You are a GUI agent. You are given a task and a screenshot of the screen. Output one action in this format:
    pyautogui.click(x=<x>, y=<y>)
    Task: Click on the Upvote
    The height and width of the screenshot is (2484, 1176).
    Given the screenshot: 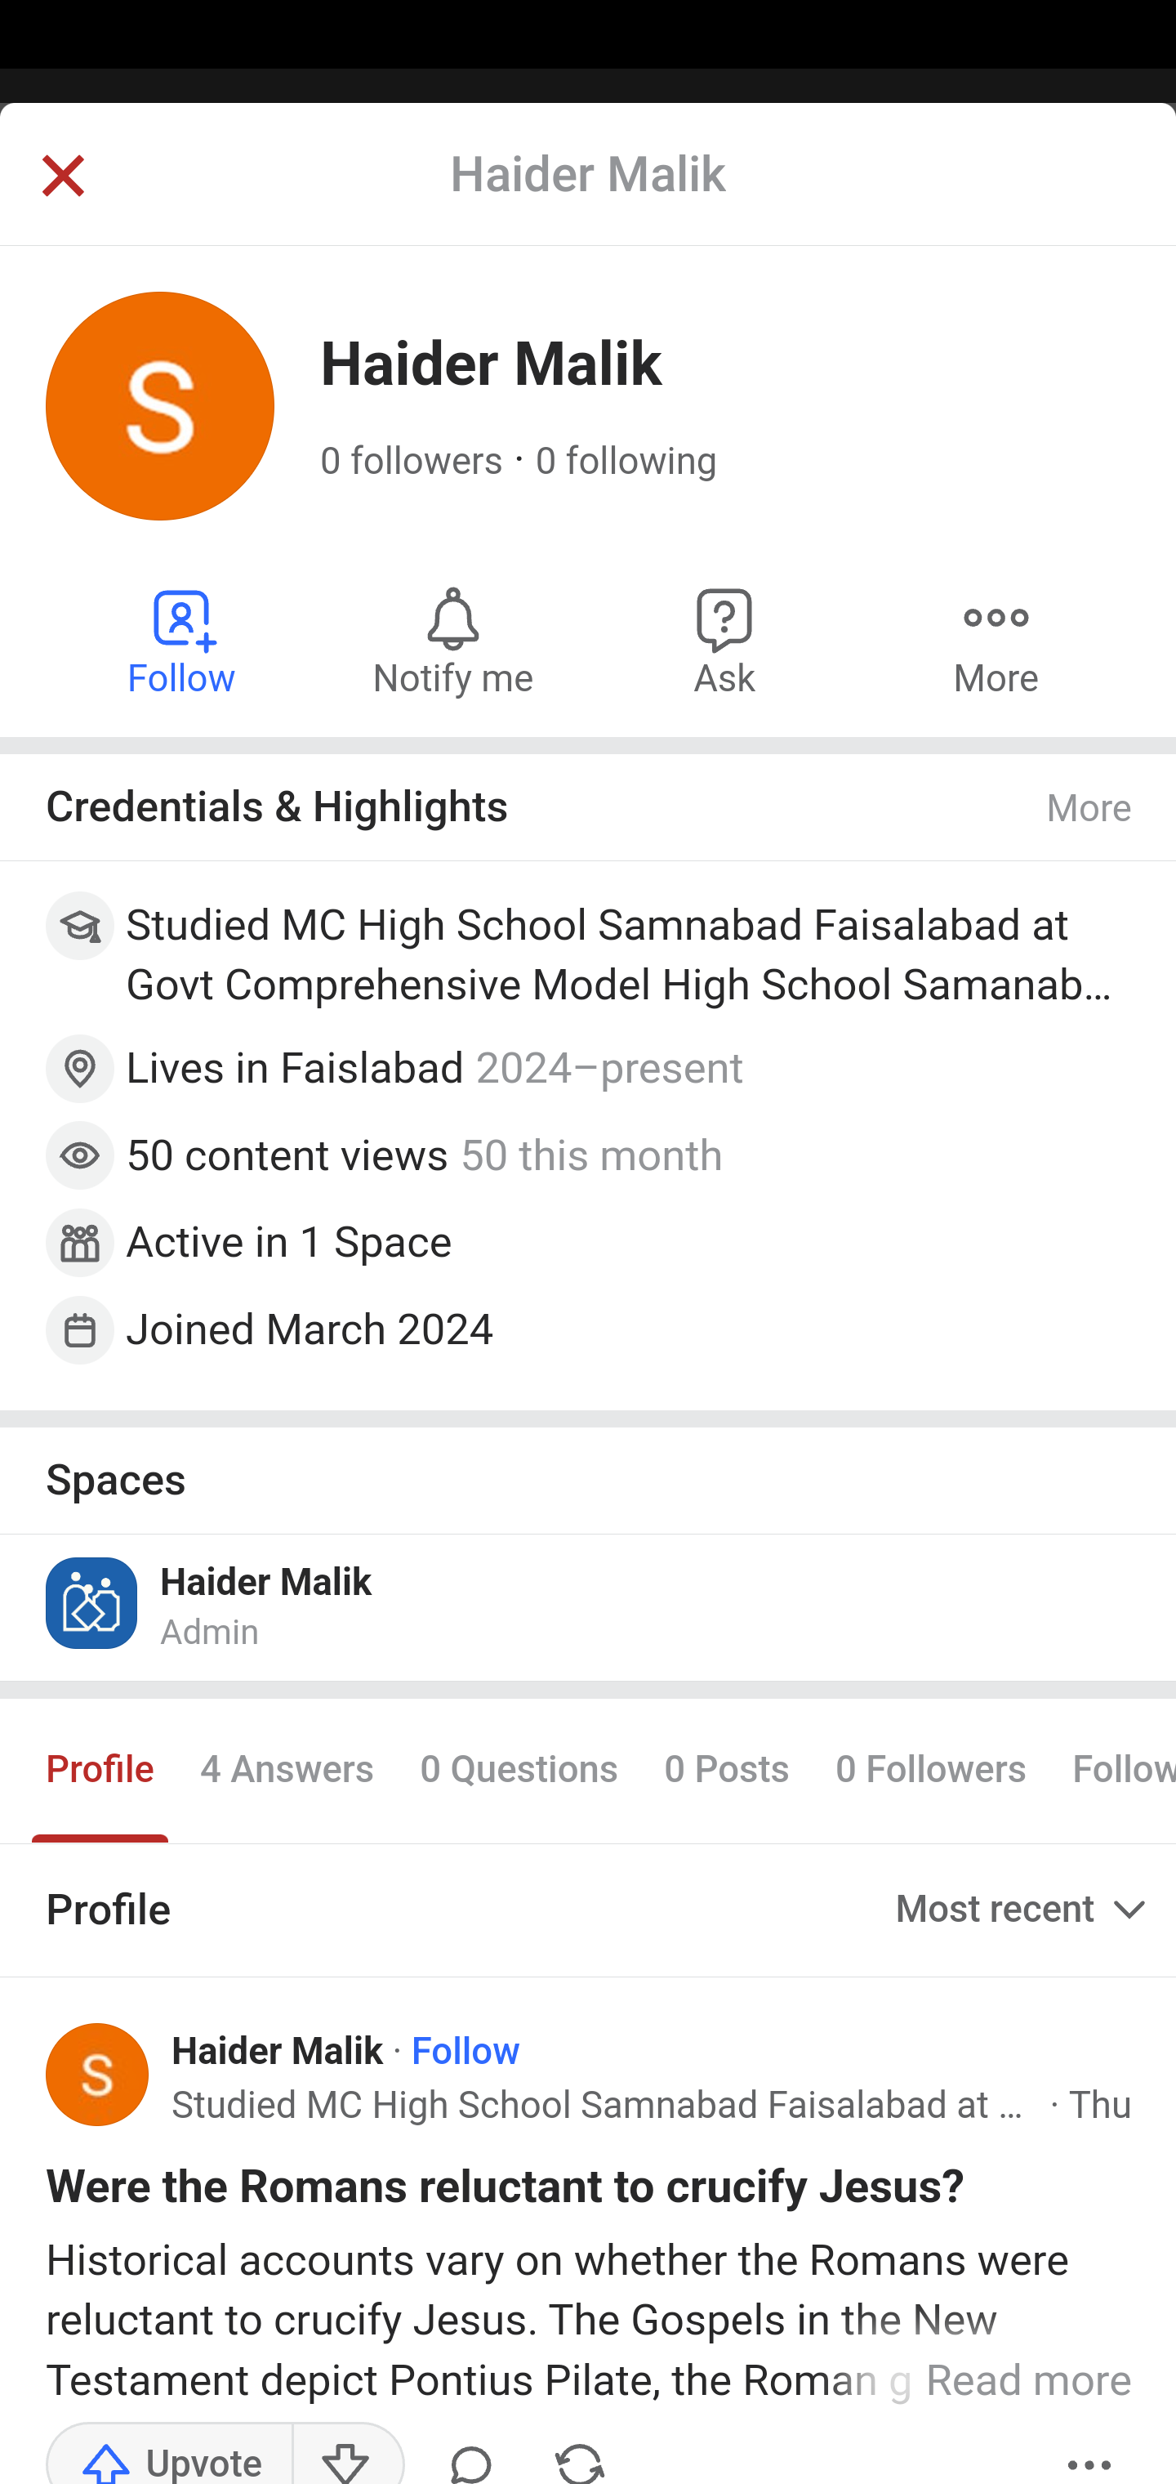 What is the action you would take?
    pyautogui.click(x=170, y=2451)
    